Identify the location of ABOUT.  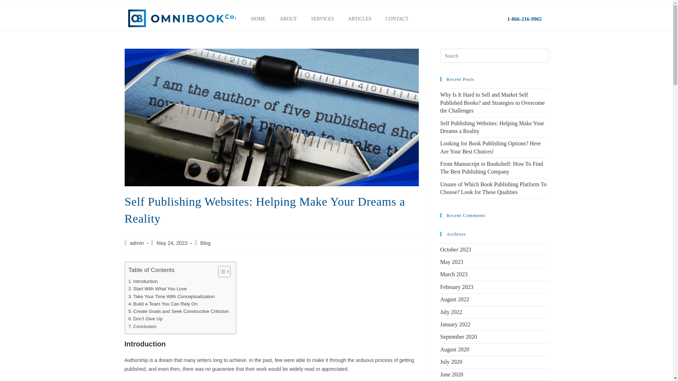
(288, 19).